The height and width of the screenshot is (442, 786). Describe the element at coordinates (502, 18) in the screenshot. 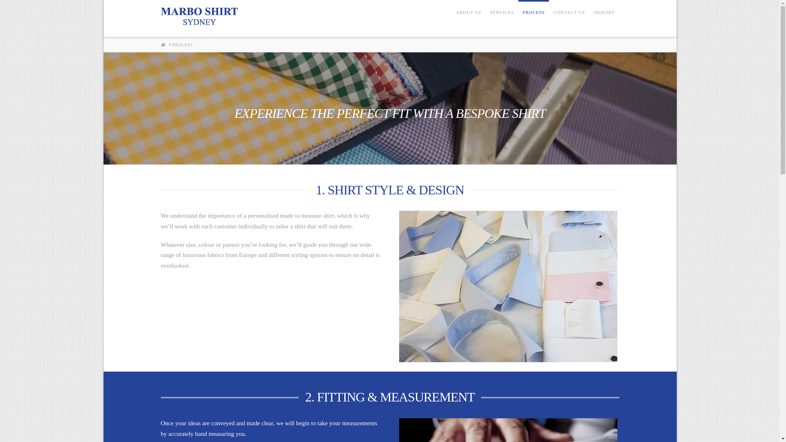

I see `SERVICES` at that location.